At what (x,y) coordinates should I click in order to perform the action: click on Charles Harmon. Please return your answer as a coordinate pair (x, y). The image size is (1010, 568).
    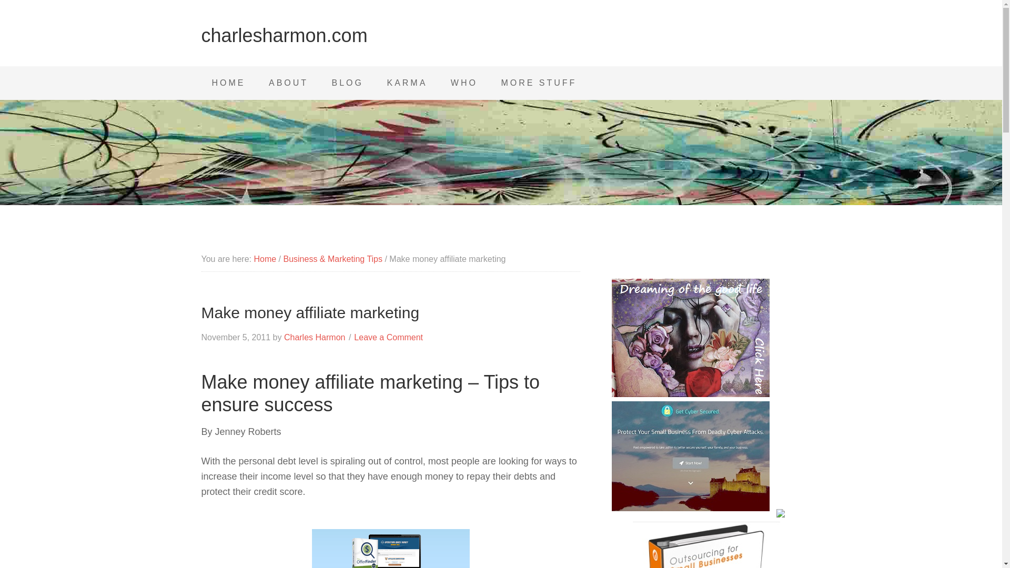
    Looking at the image, I should click on (315, 337).